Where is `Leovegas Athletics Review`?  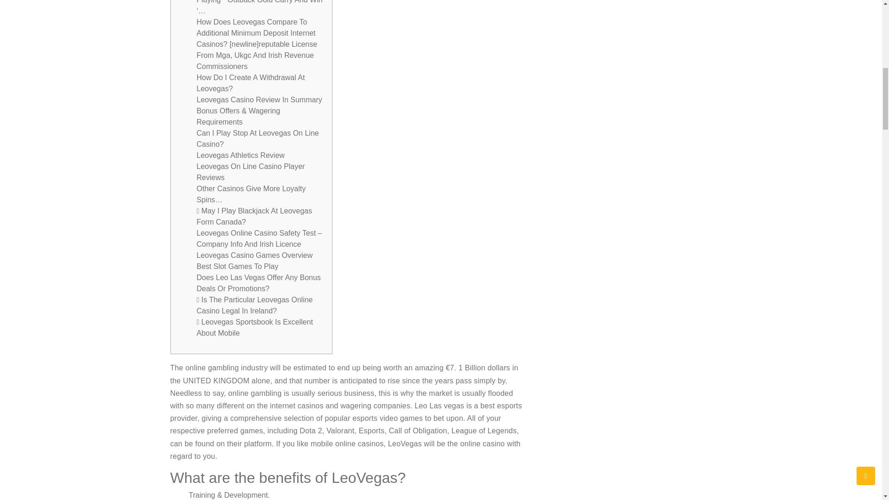 Leovegas Athletics Review is located at coordinates (240, 156).